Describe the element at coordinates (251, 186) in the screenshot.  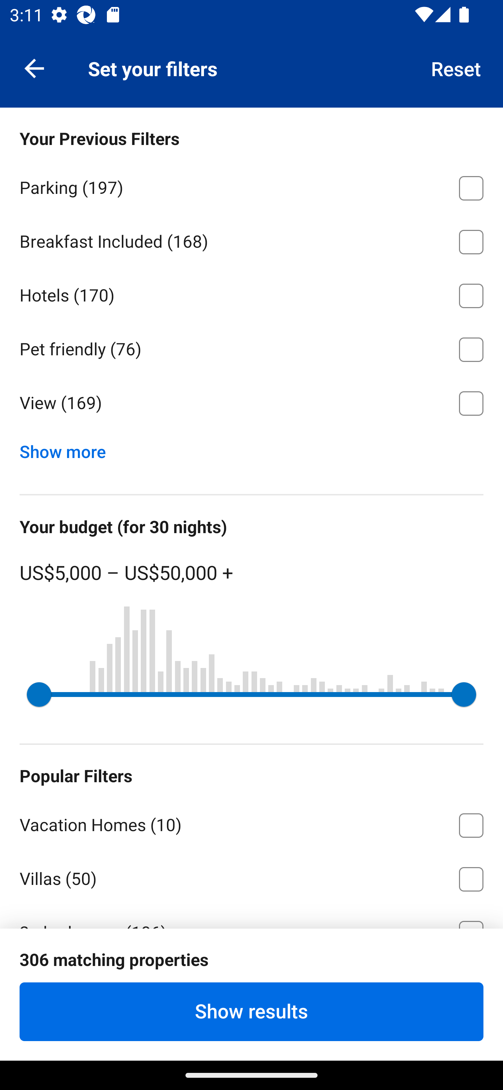
I see `Parking ⁦(197)` at that location.